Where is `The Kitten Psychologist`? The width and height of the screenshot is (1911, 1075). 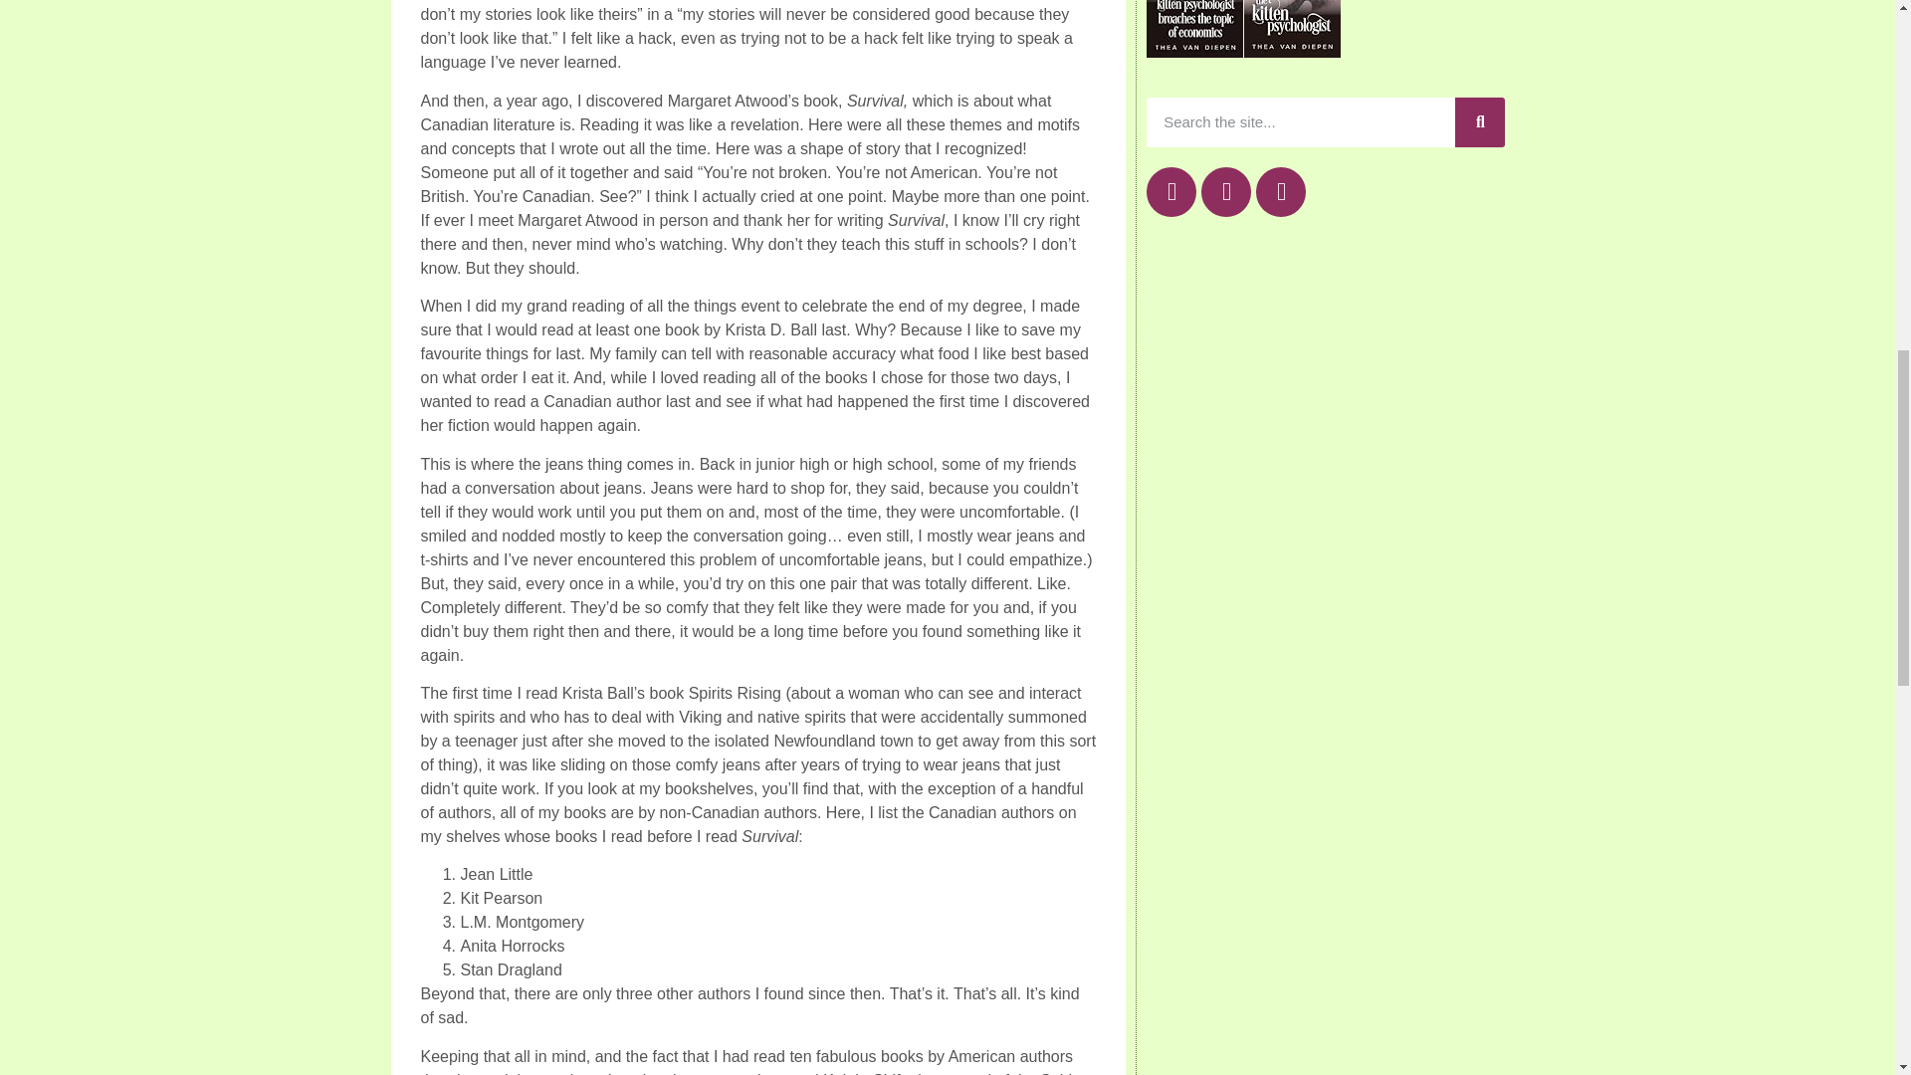
The Kitten Psychologist is located at coordinates (1292, 52).